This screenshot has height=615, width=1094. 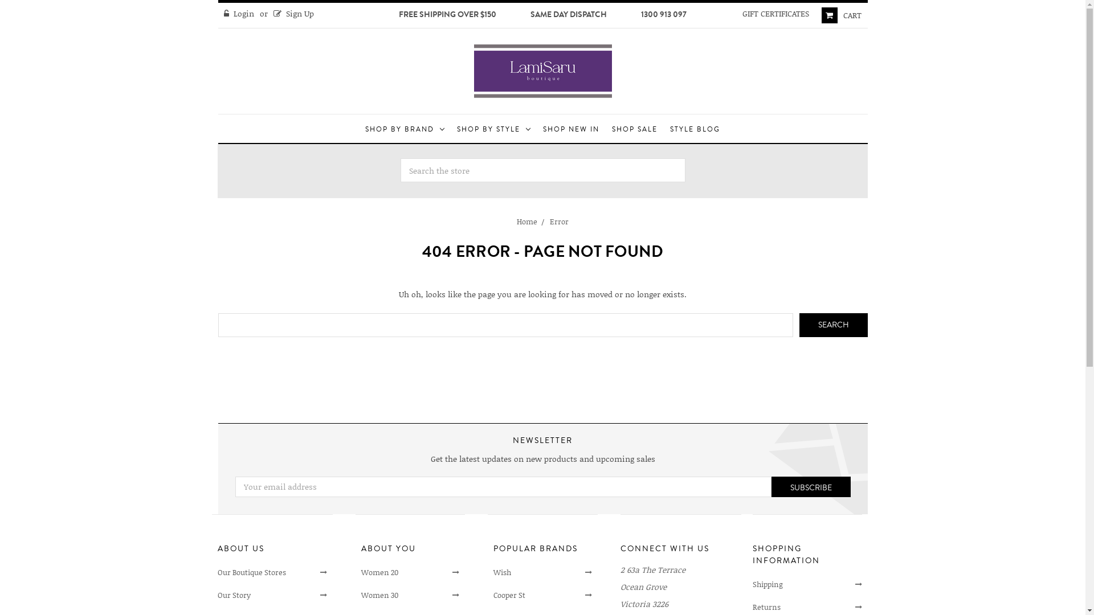 What do you see at coordinates (448, 15) in the screenshot?
I see `FREE SHIPPING OVER $150` at bounding box center [448, 15].